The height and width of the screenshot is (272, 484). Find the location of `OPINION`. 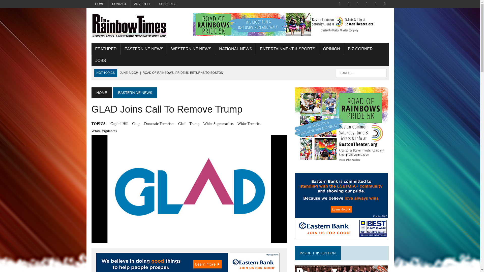

OPINION is located at coordinates (331, 49).